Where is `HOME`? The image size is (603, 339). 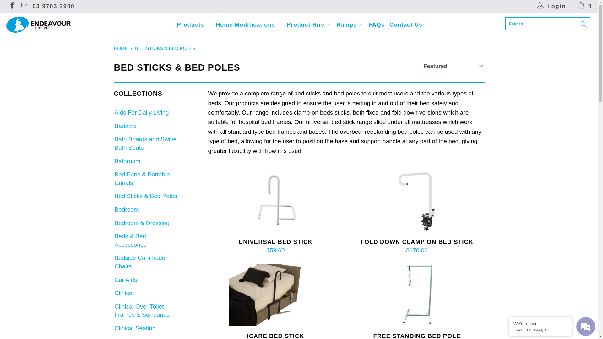
HOME is located at coordinates (121, 48).